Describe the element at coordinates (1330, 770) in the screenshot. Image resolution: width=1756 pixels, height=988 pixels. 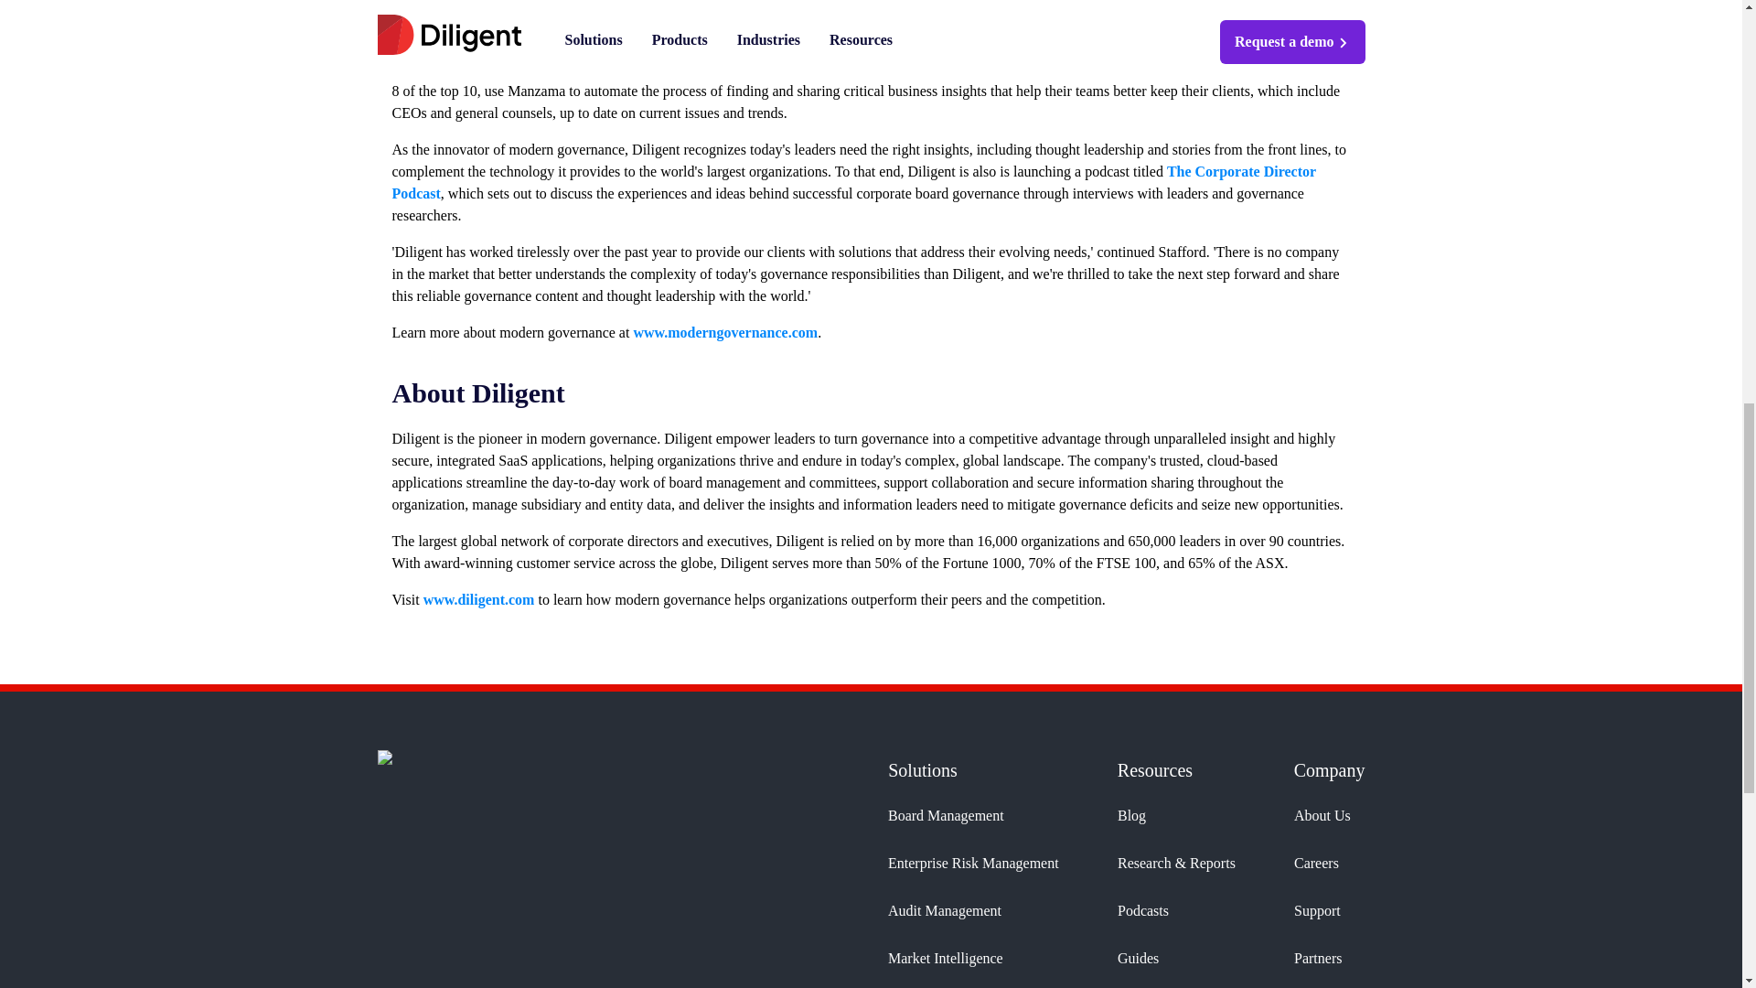
I see `Company` at that location.